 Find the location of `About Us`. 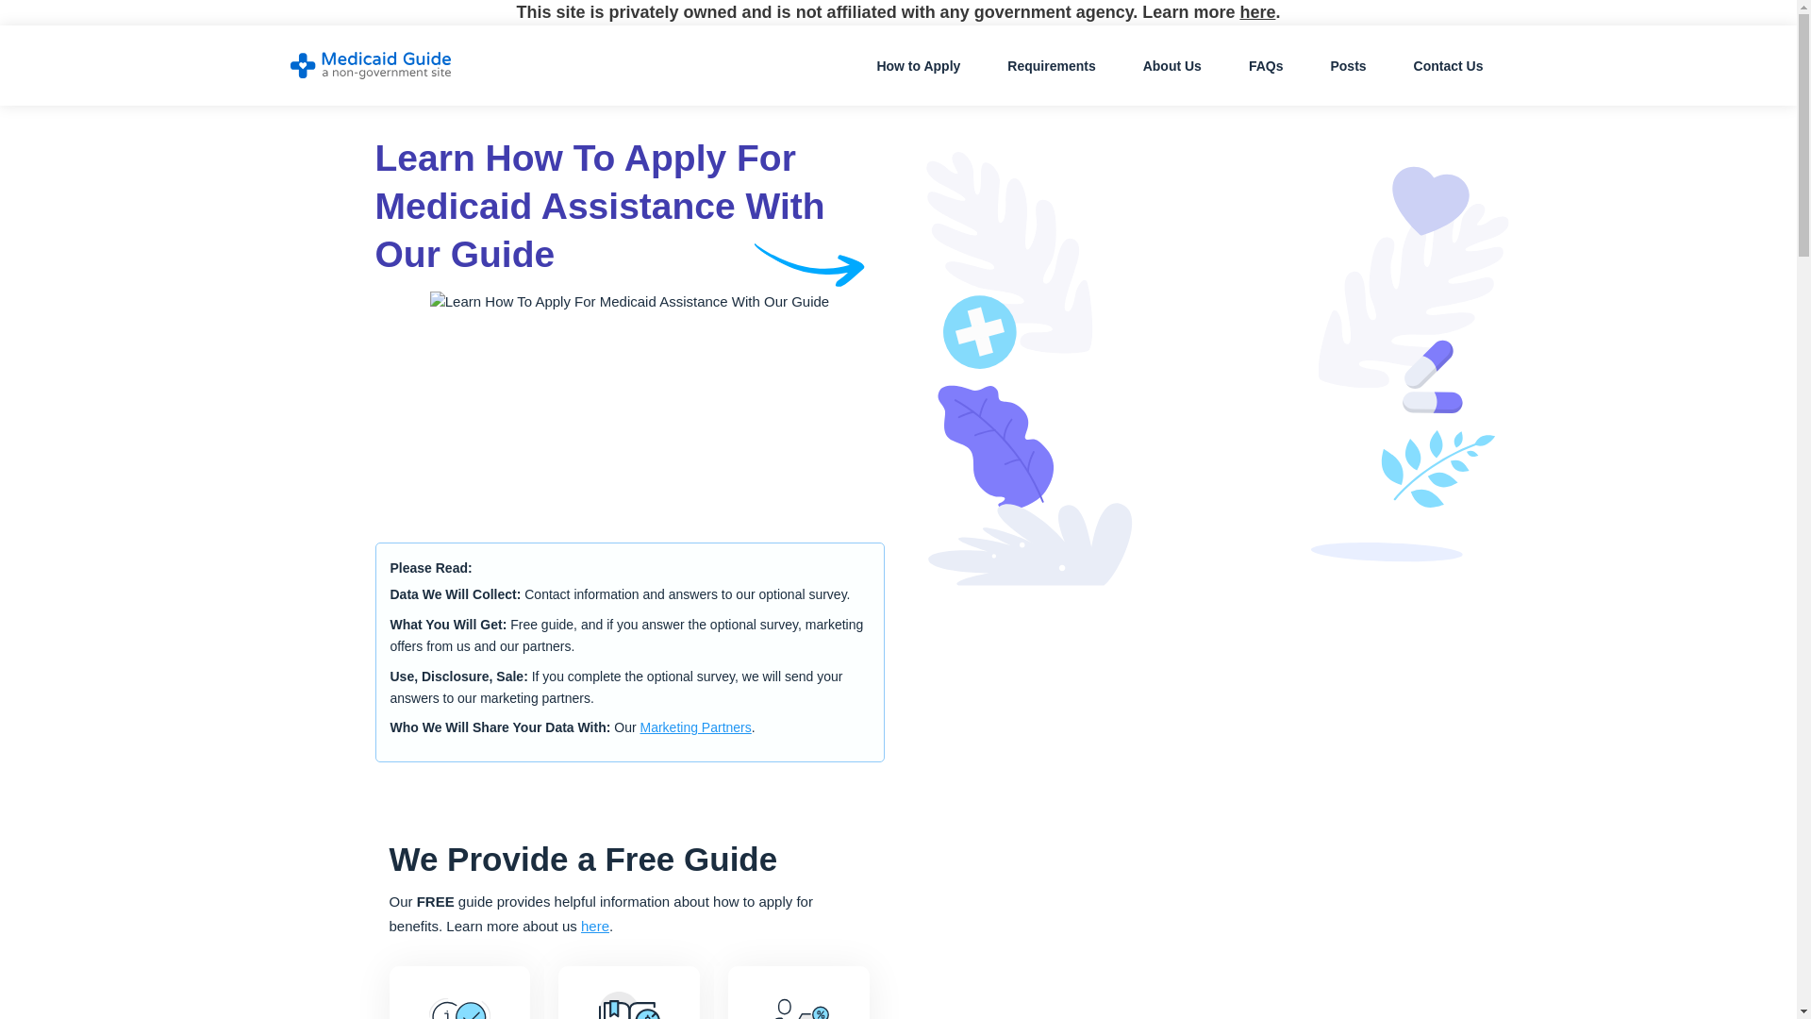

About Us is located at coordinates (1171, 65).